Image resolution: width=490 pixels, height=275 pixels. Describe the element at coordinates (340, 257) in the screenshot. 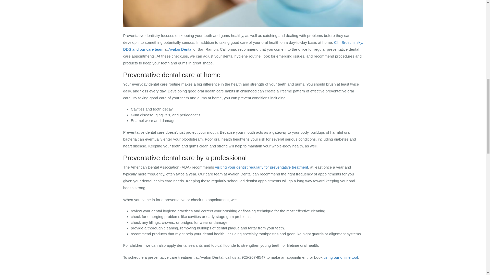

I see `using our online tool` at that location.